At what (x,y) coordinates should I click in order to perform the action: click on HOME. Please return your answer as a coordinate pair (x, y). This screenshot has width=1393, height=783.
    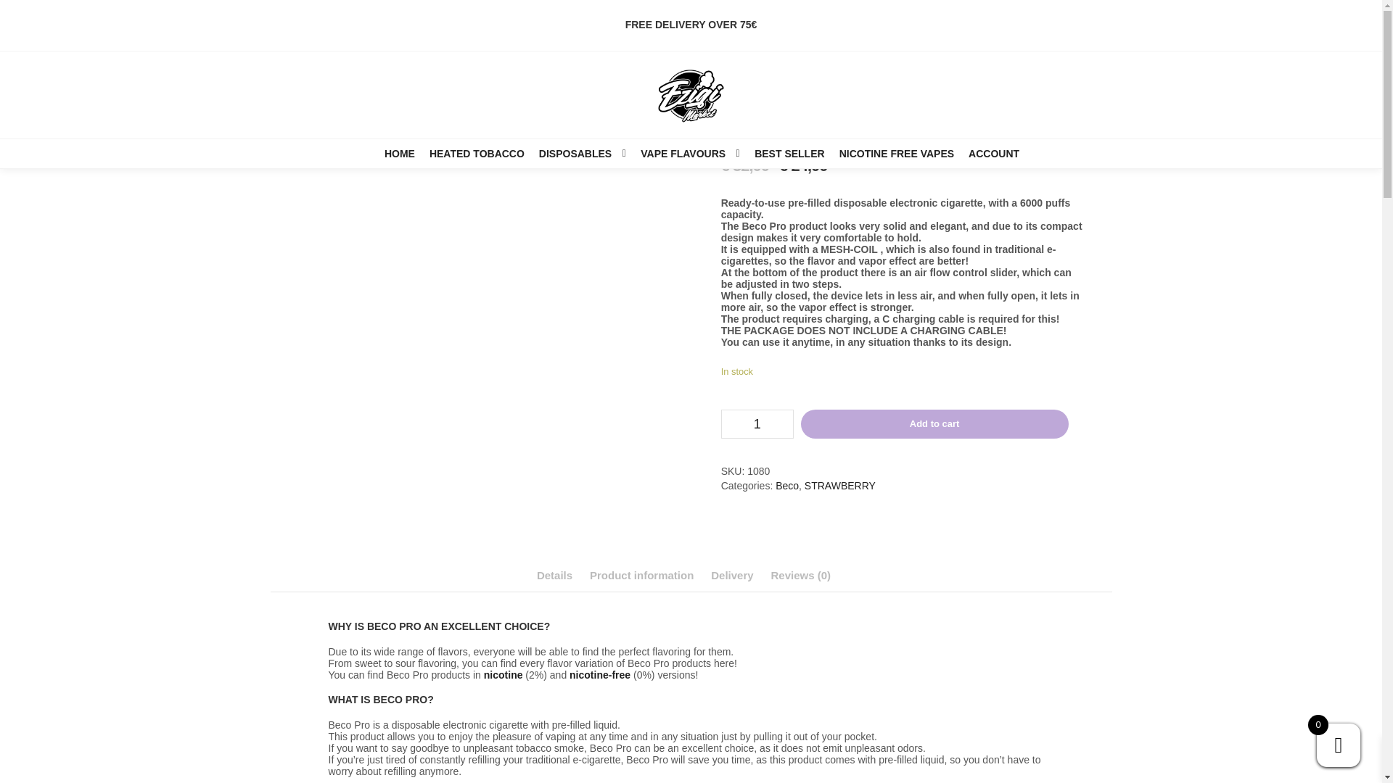
    Looking at the image, I should click on (399, 154).